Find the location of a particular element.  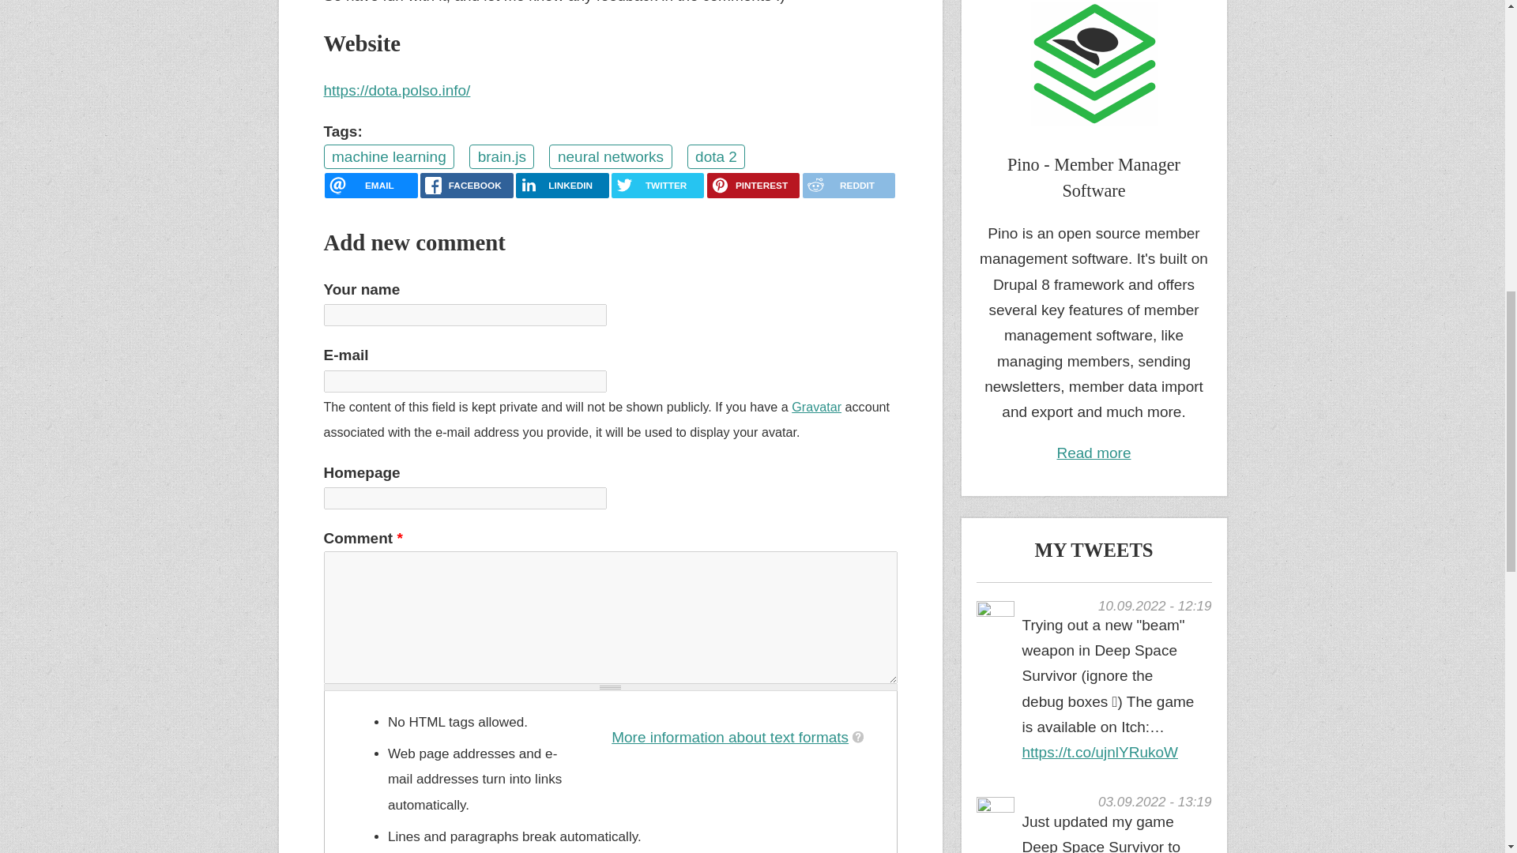

brain.js is located at coordinates (501, 156).